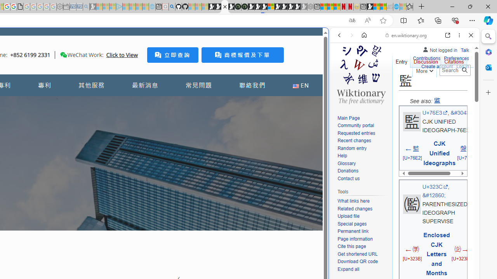 The width and height of the screenshot is (497, 279). I want to click on Glossary, so click(363, 164).